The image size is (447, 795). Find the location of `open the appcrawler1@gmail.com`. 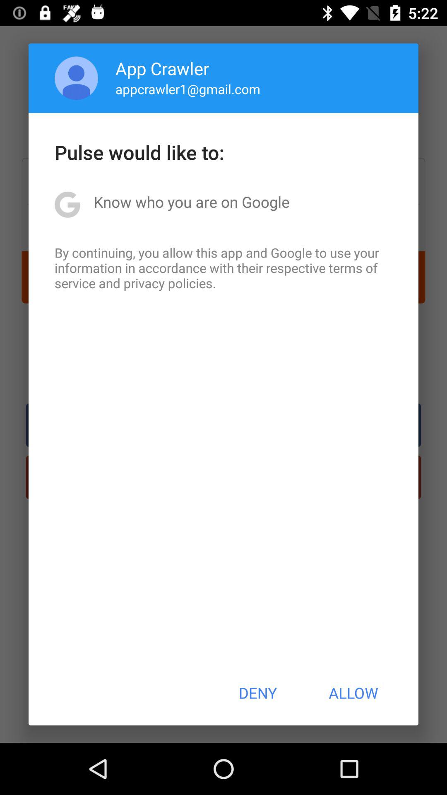

open the appcrawler1@gmail.com is located at coordinates (188, 89).